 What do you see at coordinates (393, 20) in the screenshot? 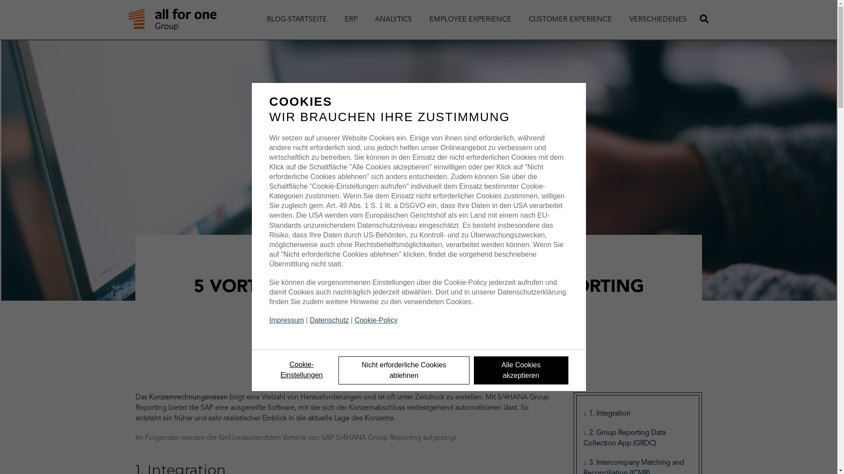
I see `ANALYTICS` at bounding box center [393, 20].